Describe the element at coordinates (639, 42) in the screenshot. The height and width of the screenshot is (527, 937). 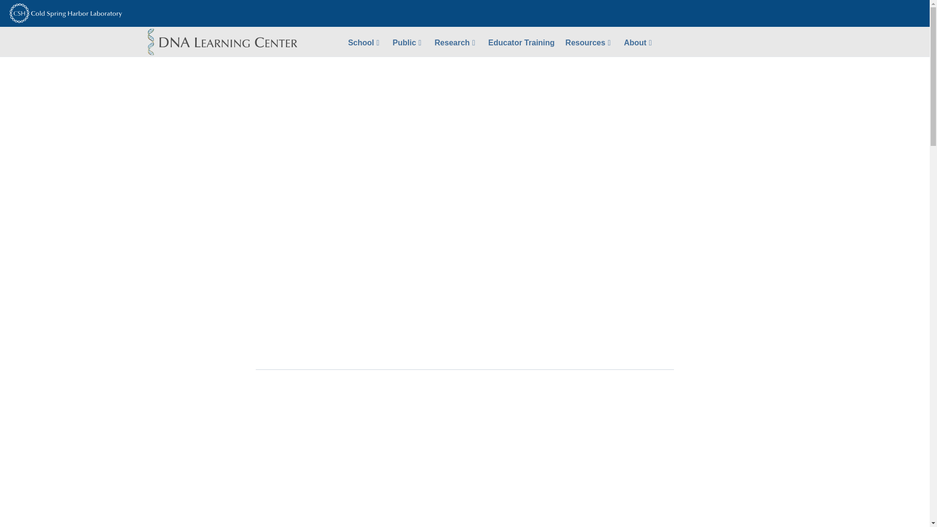
I see `About` at that location.